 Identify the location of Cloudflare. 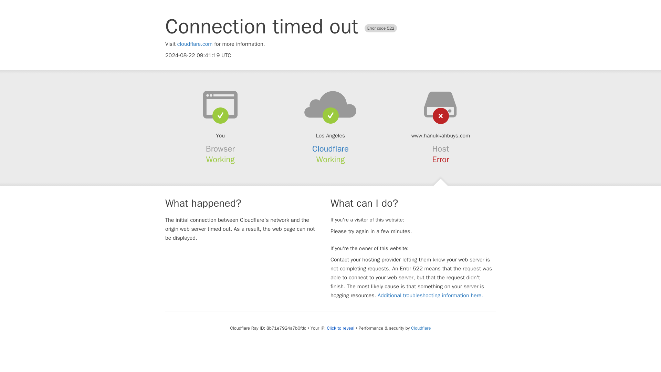
(421, 328).